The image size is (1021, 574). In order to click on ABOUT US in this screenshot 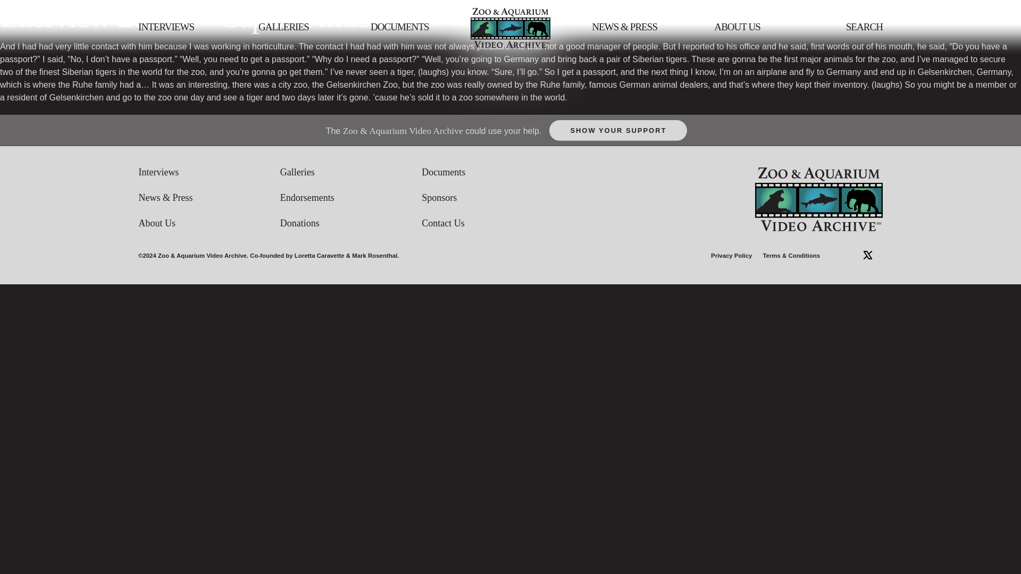, I will do `click(737, 28)`.